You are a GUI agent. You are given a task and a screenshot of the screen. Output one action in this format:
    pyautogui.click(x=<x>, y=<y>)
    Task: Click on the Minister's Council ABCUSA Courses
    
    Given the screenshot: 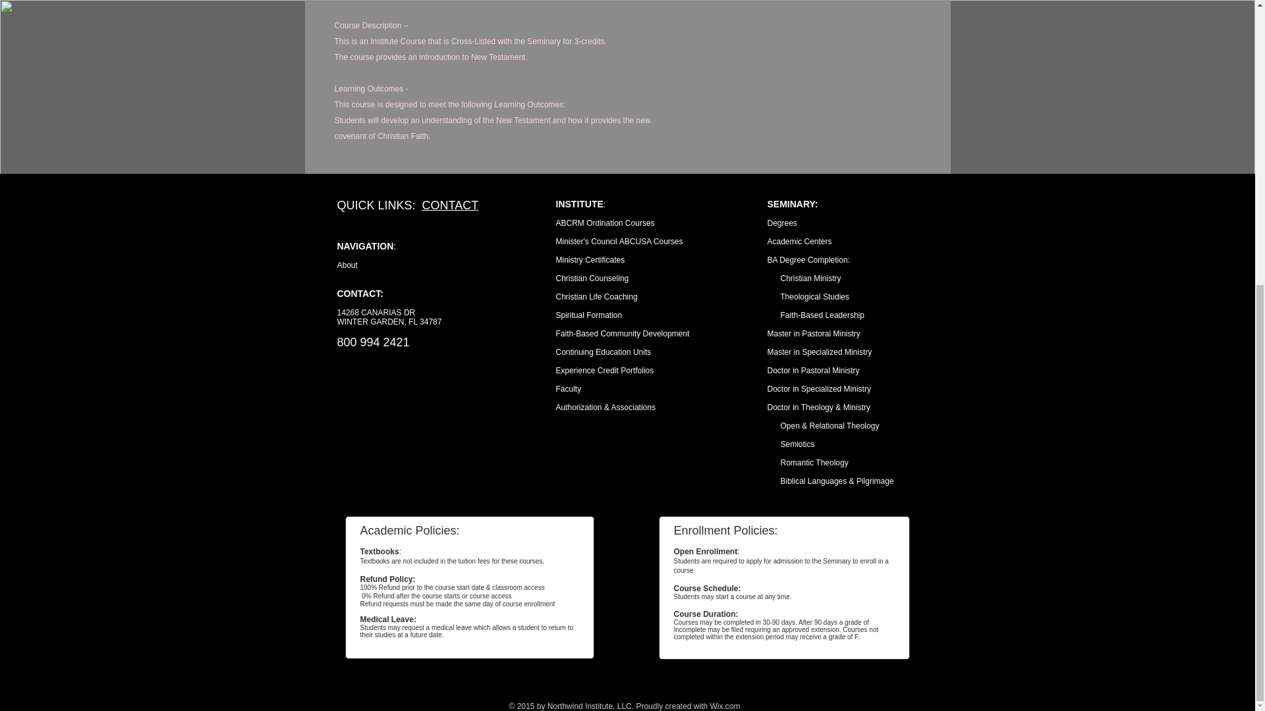 What is the action you would take?
    pyautogui.click(x=619, y=241)
    